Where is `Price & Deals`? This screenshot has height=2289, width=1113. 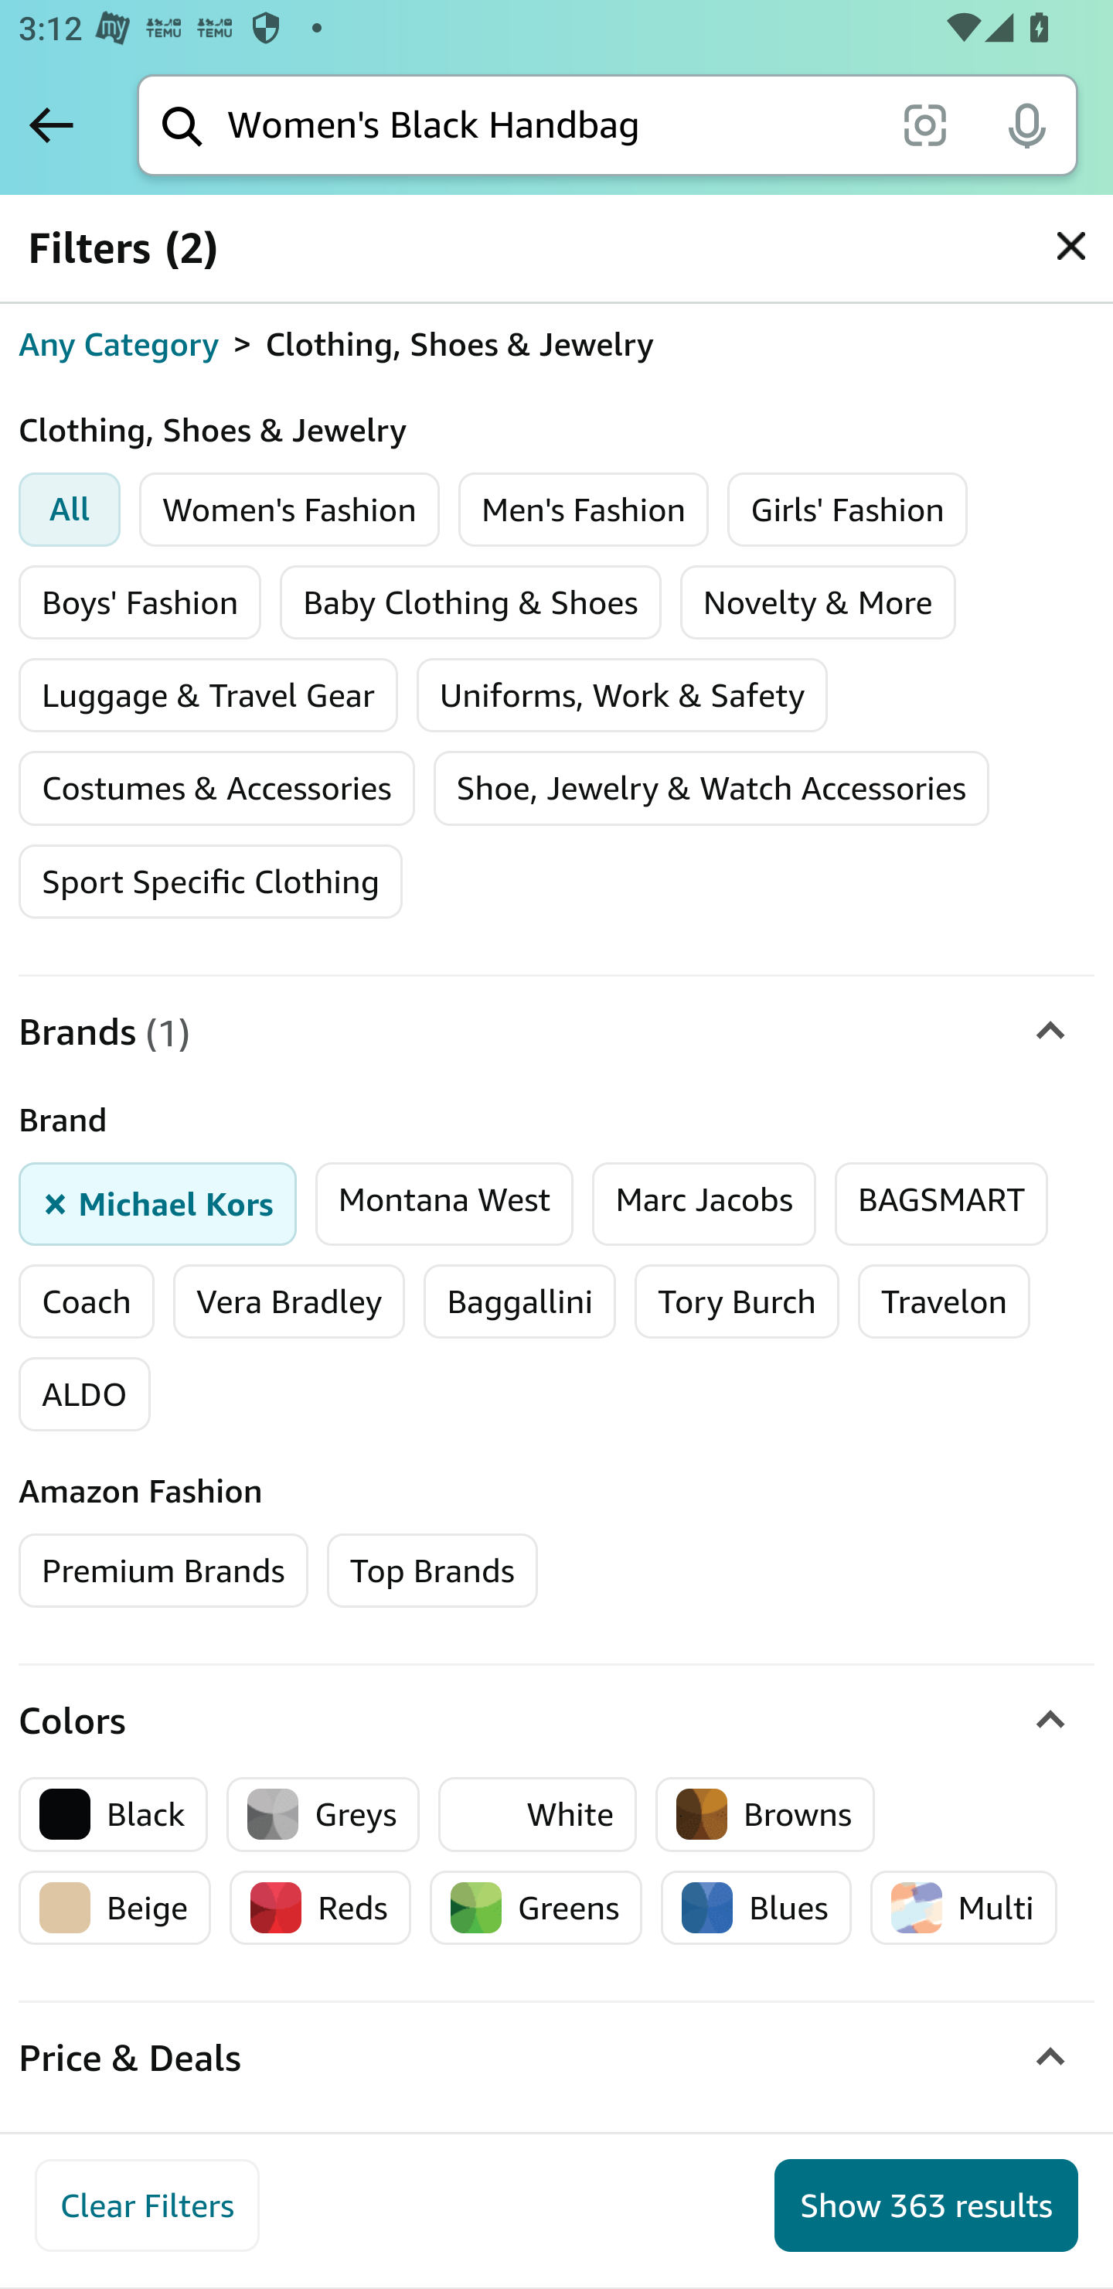
Price & Deals is located at coordinates (556, 2059).